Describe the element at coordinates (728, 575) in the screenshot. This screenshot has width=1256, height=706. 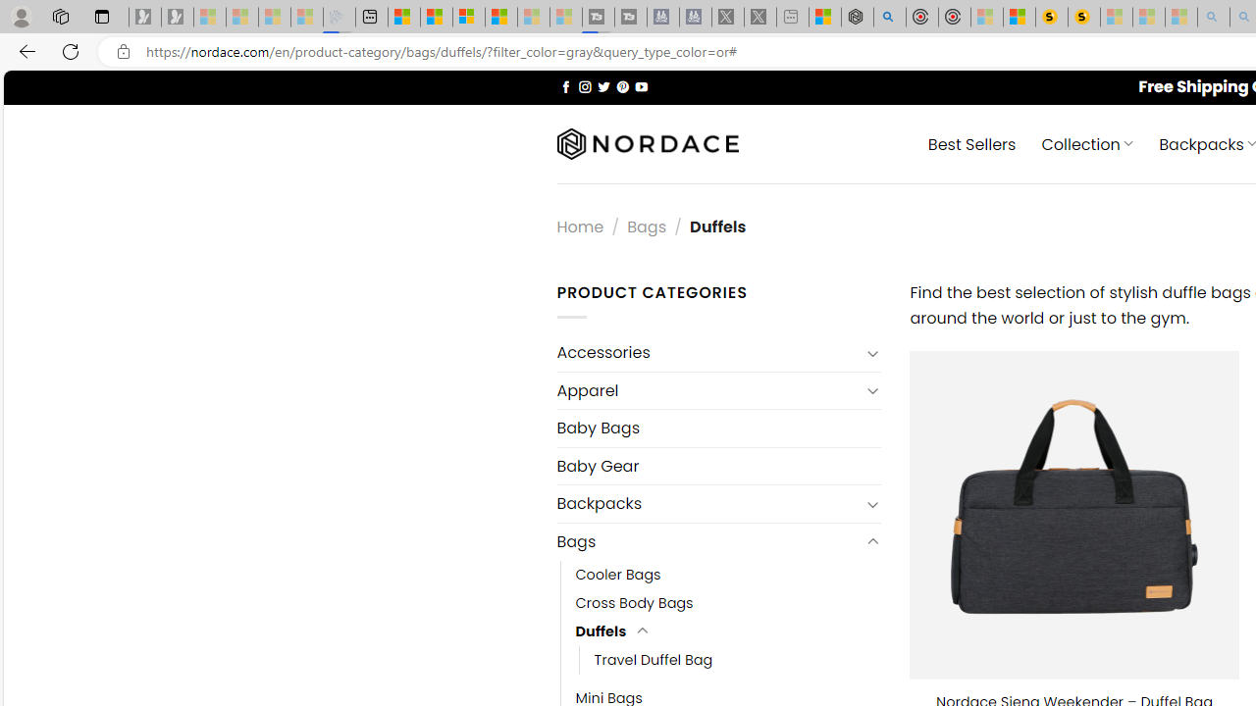
I see `Cooler Bags` at that location.